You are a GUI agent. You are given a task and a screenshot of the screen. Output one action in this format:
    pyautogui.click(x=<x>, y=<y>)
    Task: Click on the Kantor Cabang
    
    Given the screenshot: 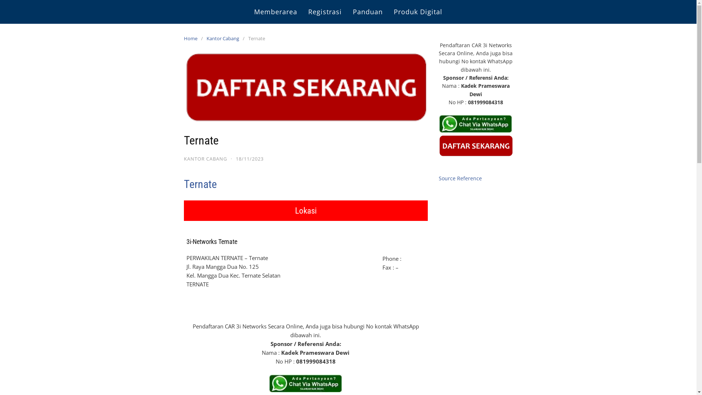 What is the action you would take?
    pyautogui.click(x=224, y=38)
    